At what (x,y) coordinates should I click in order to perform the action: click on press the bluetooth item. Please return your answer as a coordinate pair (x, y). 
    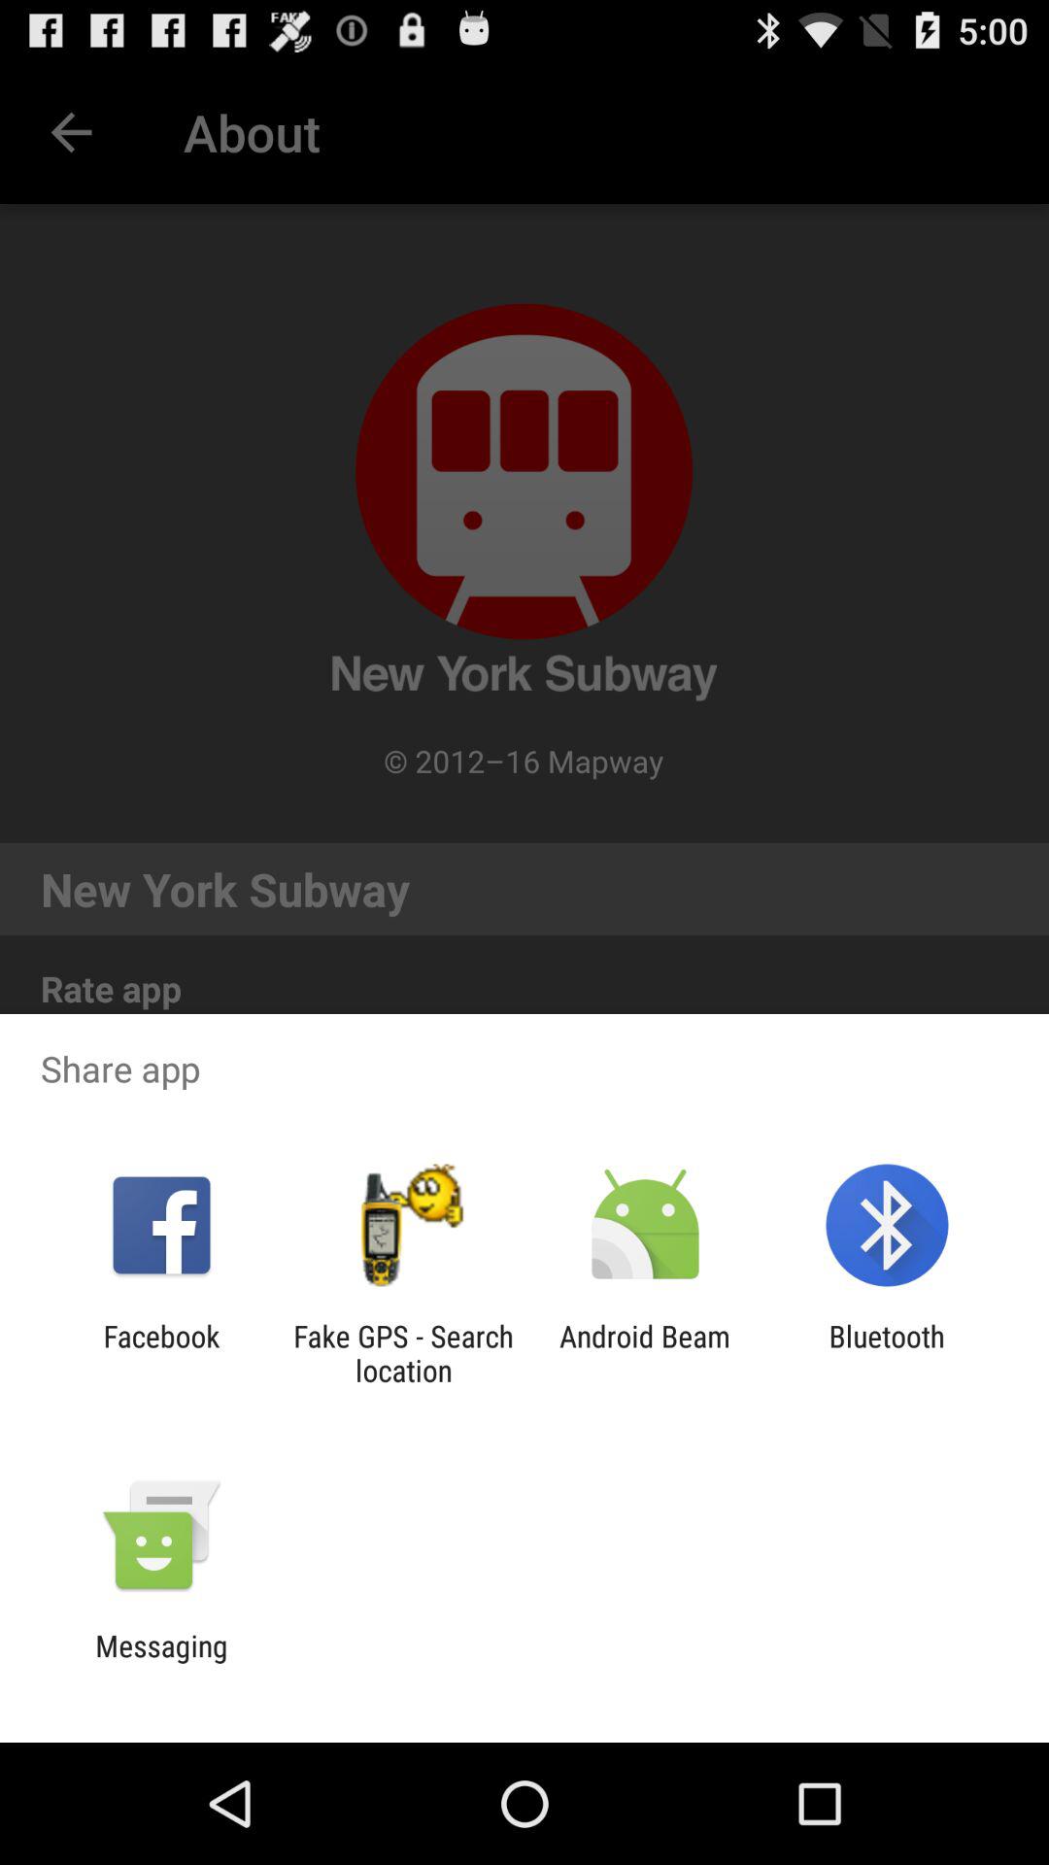
    Looking at the image, I should click on (886, 1353).